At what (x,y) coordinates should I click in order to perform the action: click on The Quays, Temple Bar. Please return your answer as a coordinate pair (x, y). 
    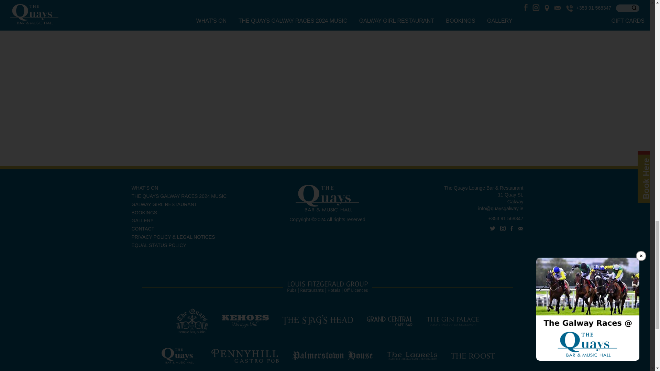
    Looking at the image, I should click on (192, 321).